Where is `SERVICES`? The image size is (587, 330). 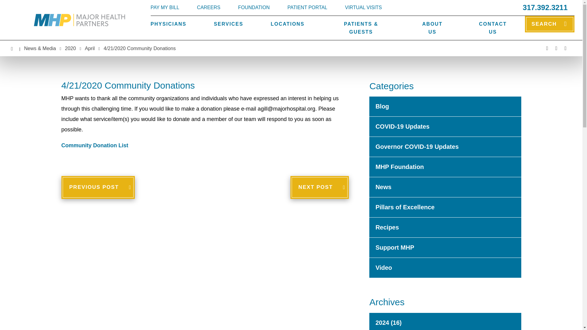
SERVICES is located at coordinates (229, 24).